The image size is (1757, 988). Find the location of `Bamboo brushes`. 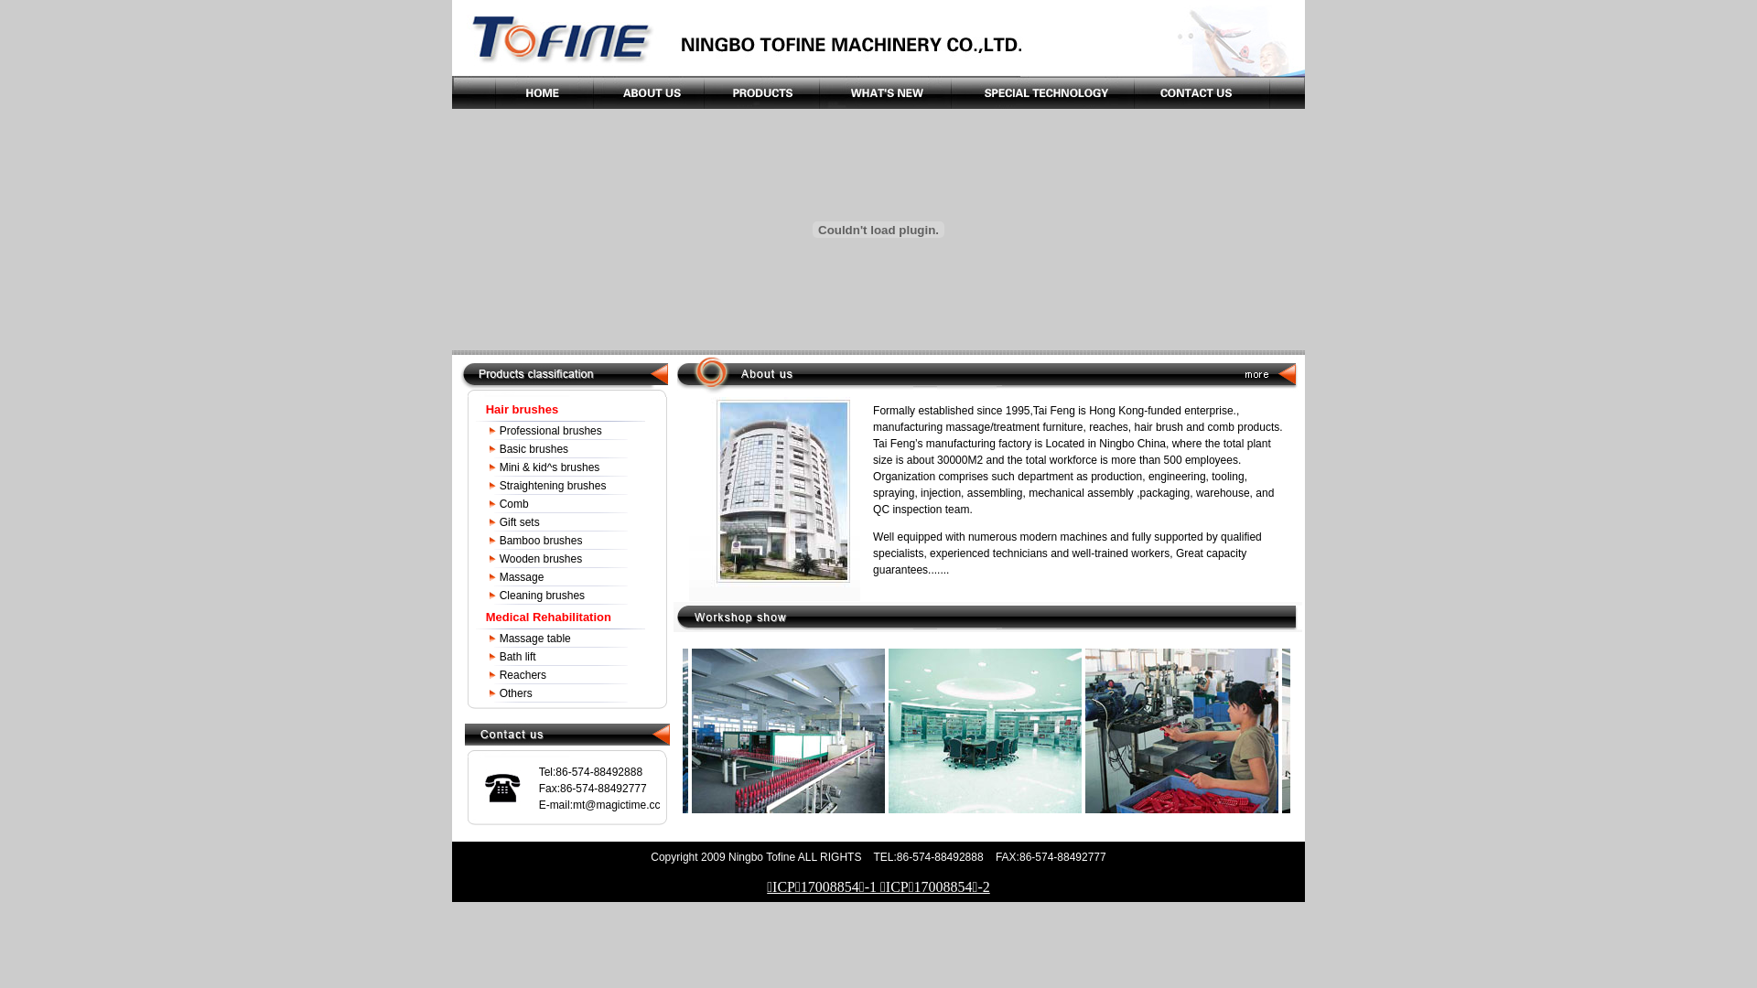

Bamboo brushes is located at coordinates (542, 541).